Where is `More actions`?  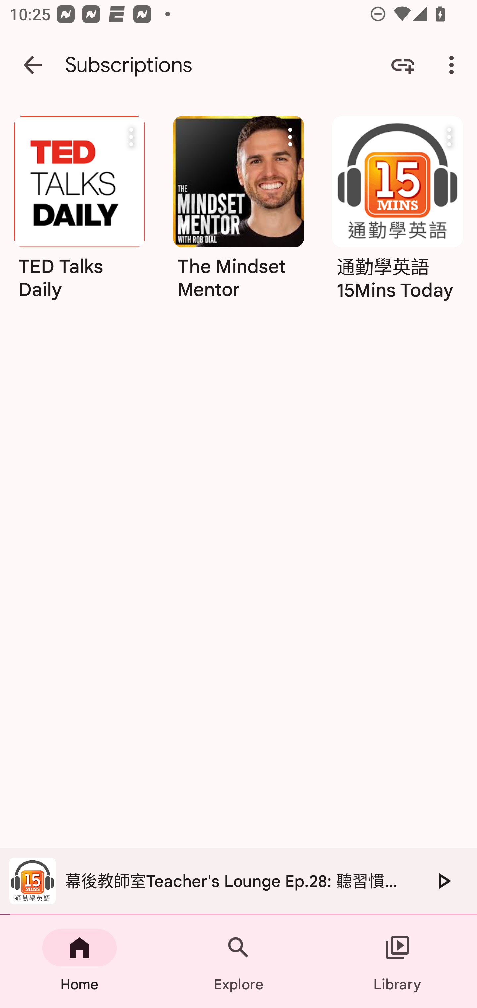
More actions is located at coordinates (449, 137).